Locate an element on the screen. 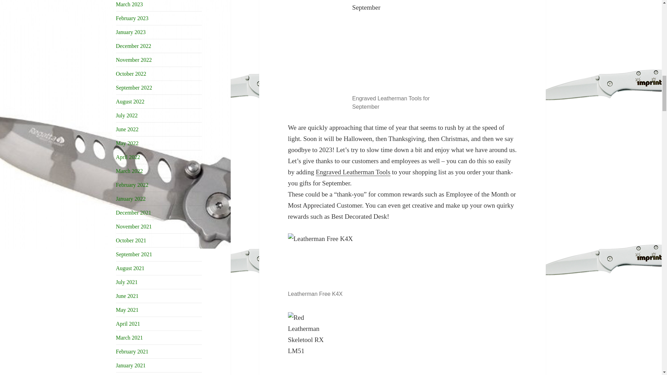 The image size is (667, 375). October 2022 is located at coordinates (131, 74).